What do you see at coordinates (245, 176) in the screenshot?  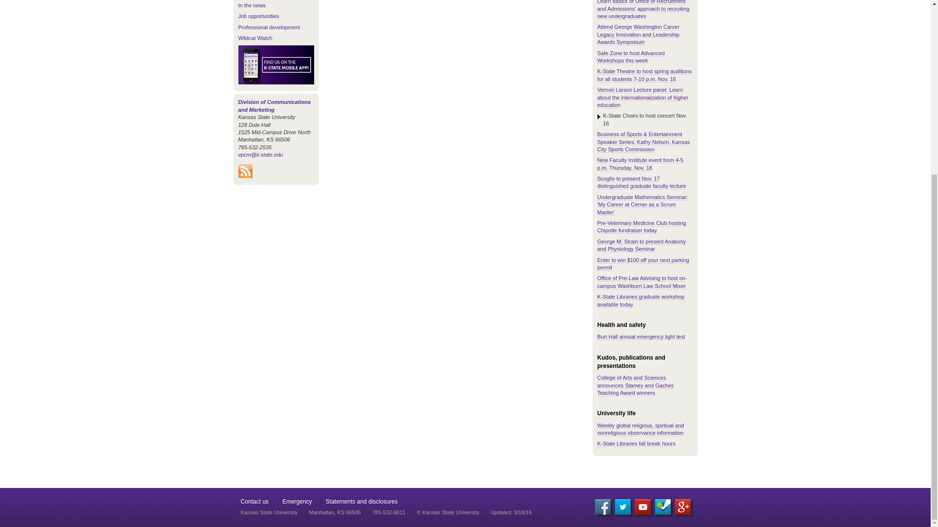 I see `Subscribe to K-State Today RSS feeds` at bounding box center [245, 176].